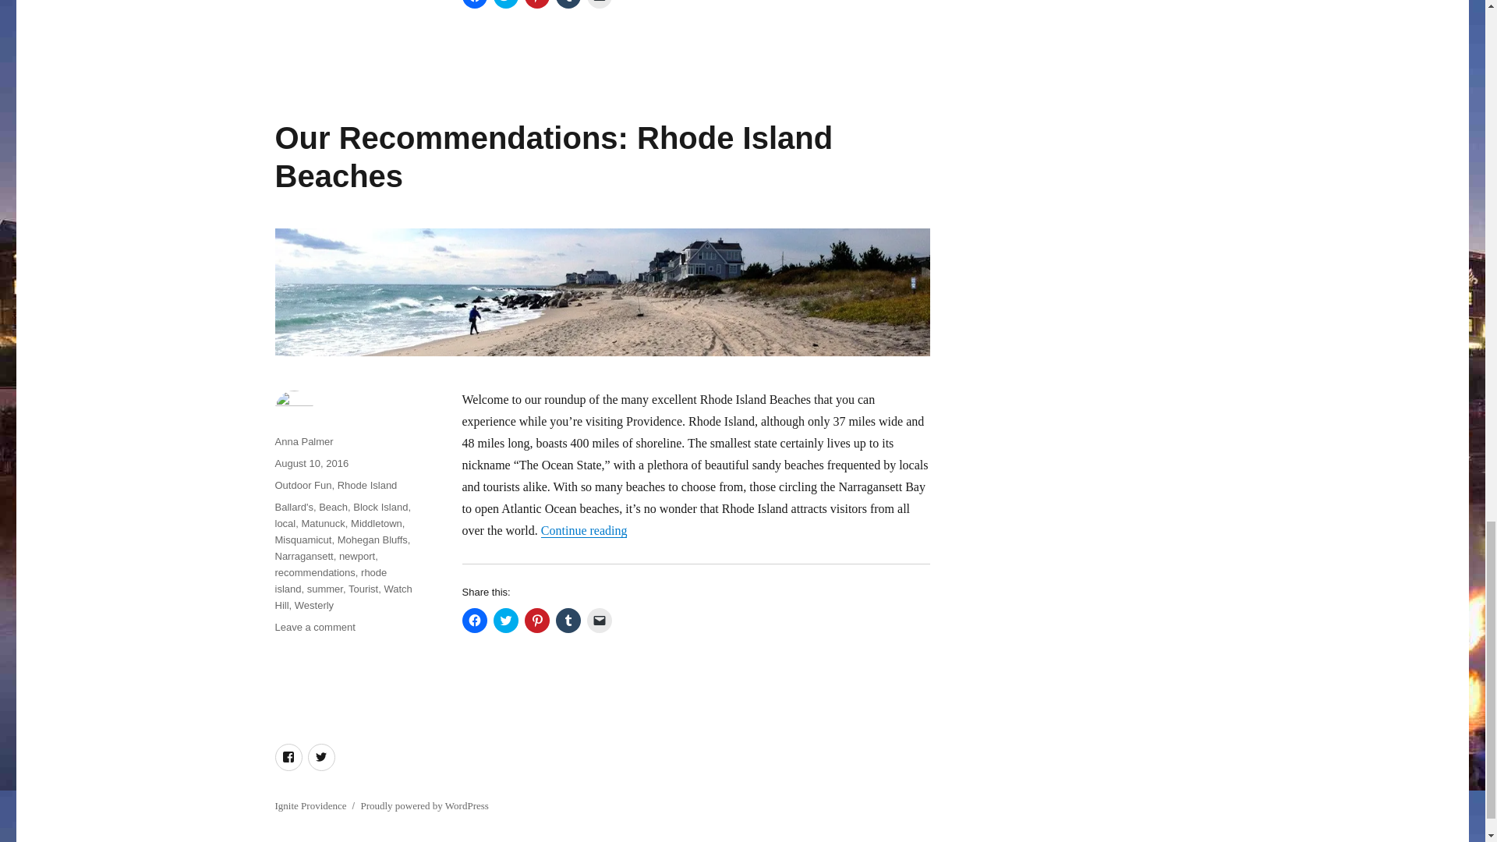 This screenshot has height=842, width=1497. What do you see at coordinates (505, 621) in the screenshot?
I see `Click to share on Twitter` at bounding box center [505, 621].